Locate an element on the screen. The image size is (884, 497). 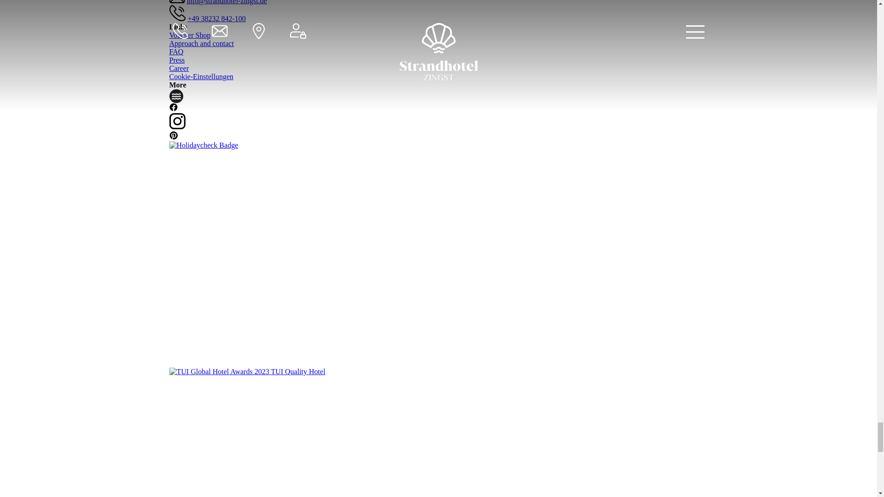
Cookie-Einstellungen is located at coordinates (202, 76).